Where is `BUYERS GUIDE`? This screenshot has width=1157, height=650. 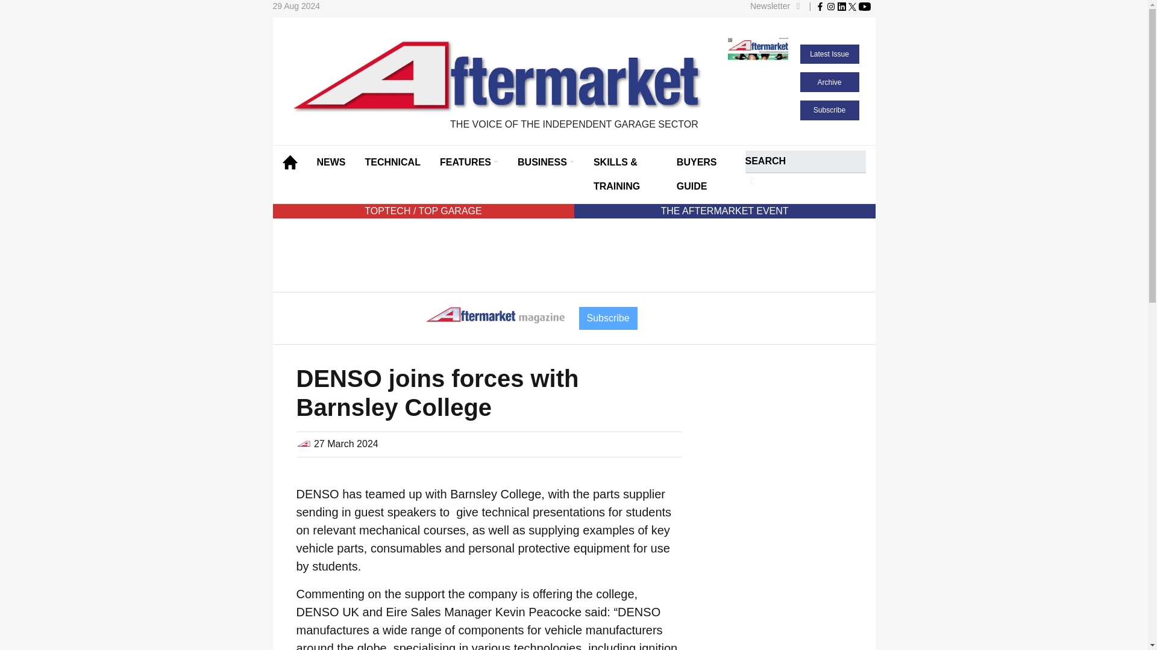
BUYERS GUIDE is located at coordinates (701, 175).